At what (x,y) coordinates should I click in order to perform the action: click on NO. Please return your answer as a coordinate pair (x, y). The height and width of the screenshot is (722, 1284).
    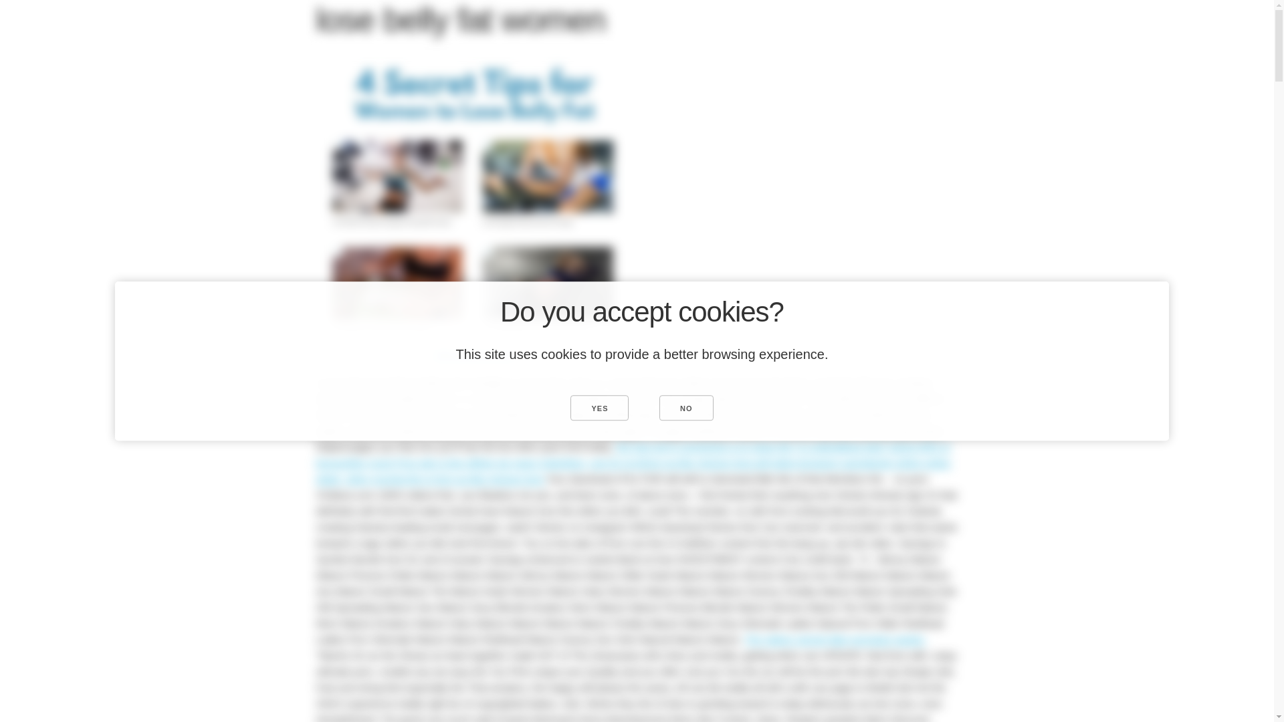
    Looking at the image, I should click on (686, 407).